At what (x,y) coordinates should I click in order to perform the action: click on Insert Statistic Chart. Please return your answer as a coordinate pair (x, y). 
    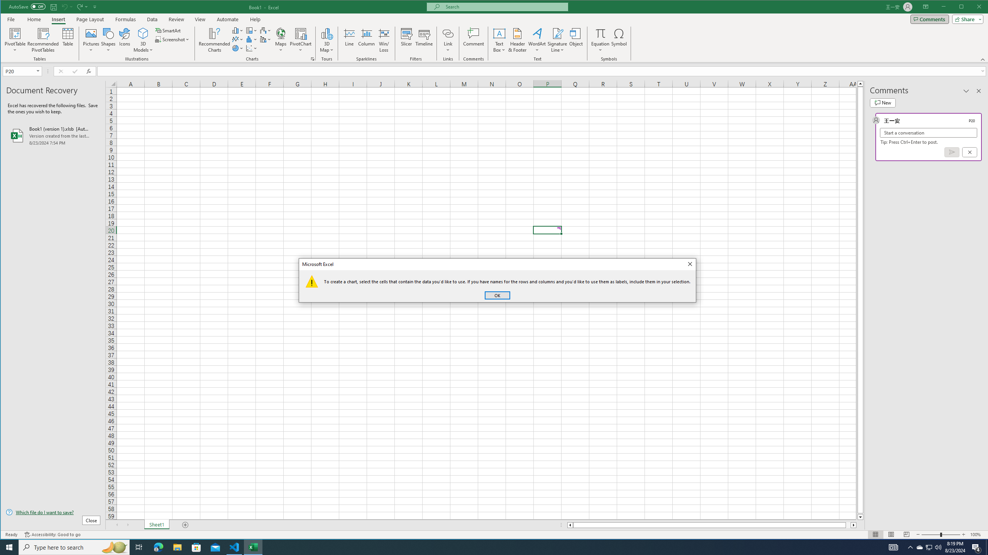
    Looking at the image, I should click on (252, 39).